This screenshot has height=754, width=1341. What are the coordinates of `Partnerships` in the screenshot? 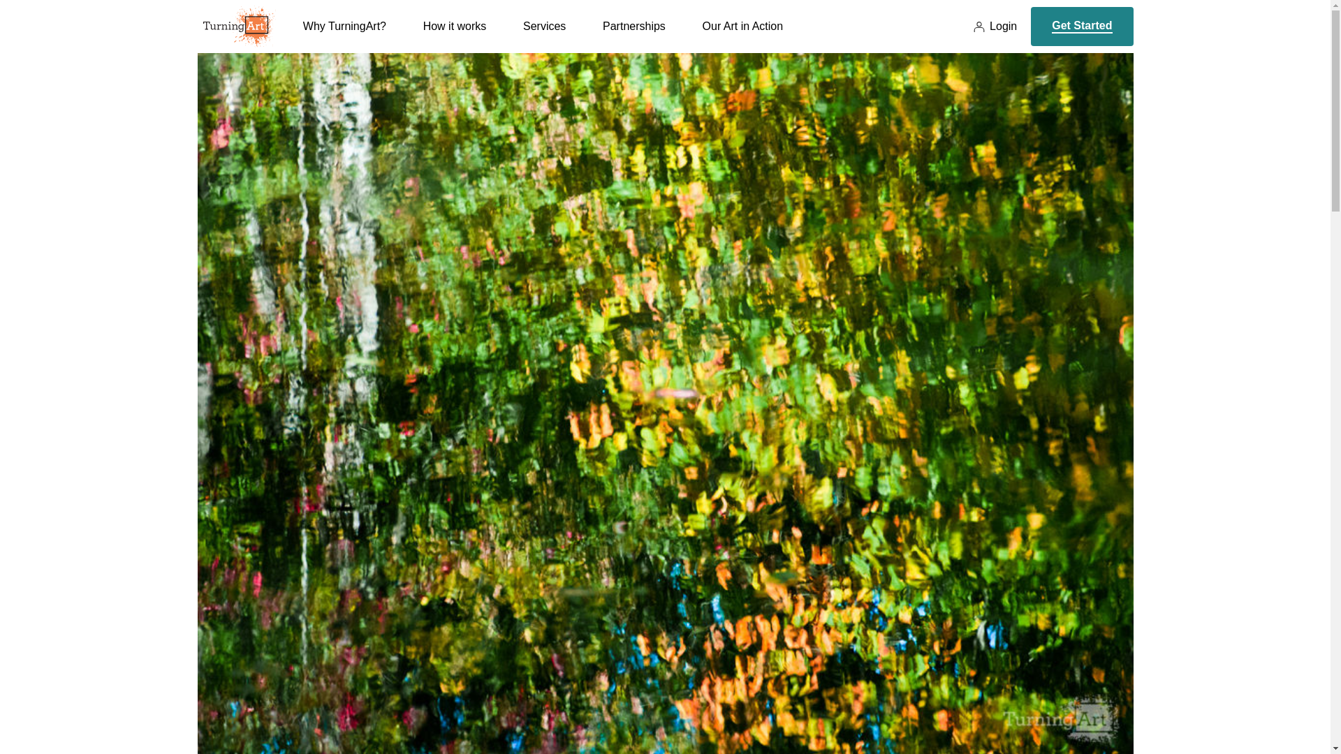 It's located at (633, 36).